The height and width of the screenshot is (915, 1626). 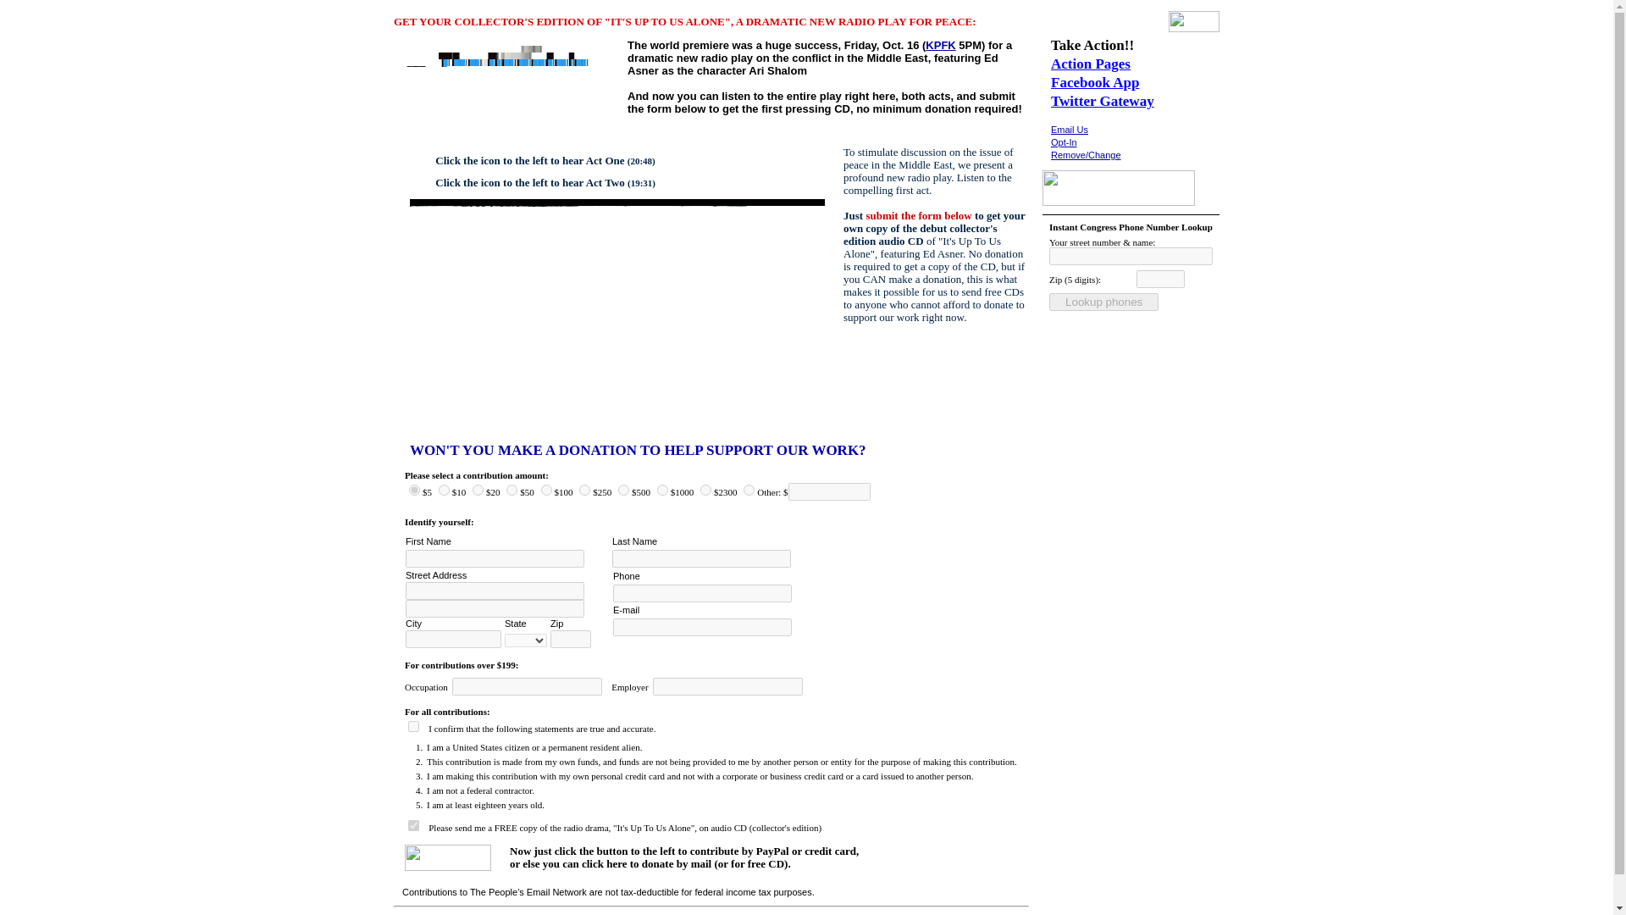 I want to click on 250, so click(x=584, y=490).